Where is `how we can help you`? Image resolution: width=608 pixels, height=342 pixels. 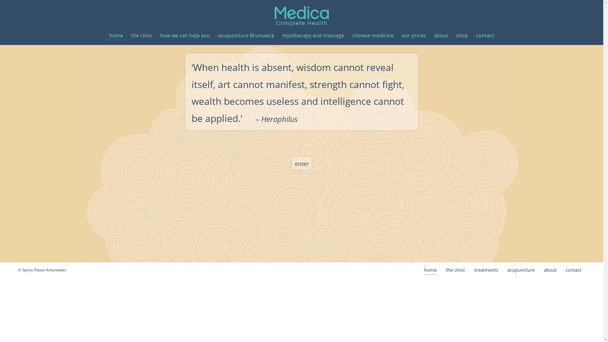
how we can help you is located at coordinates (185, 36).